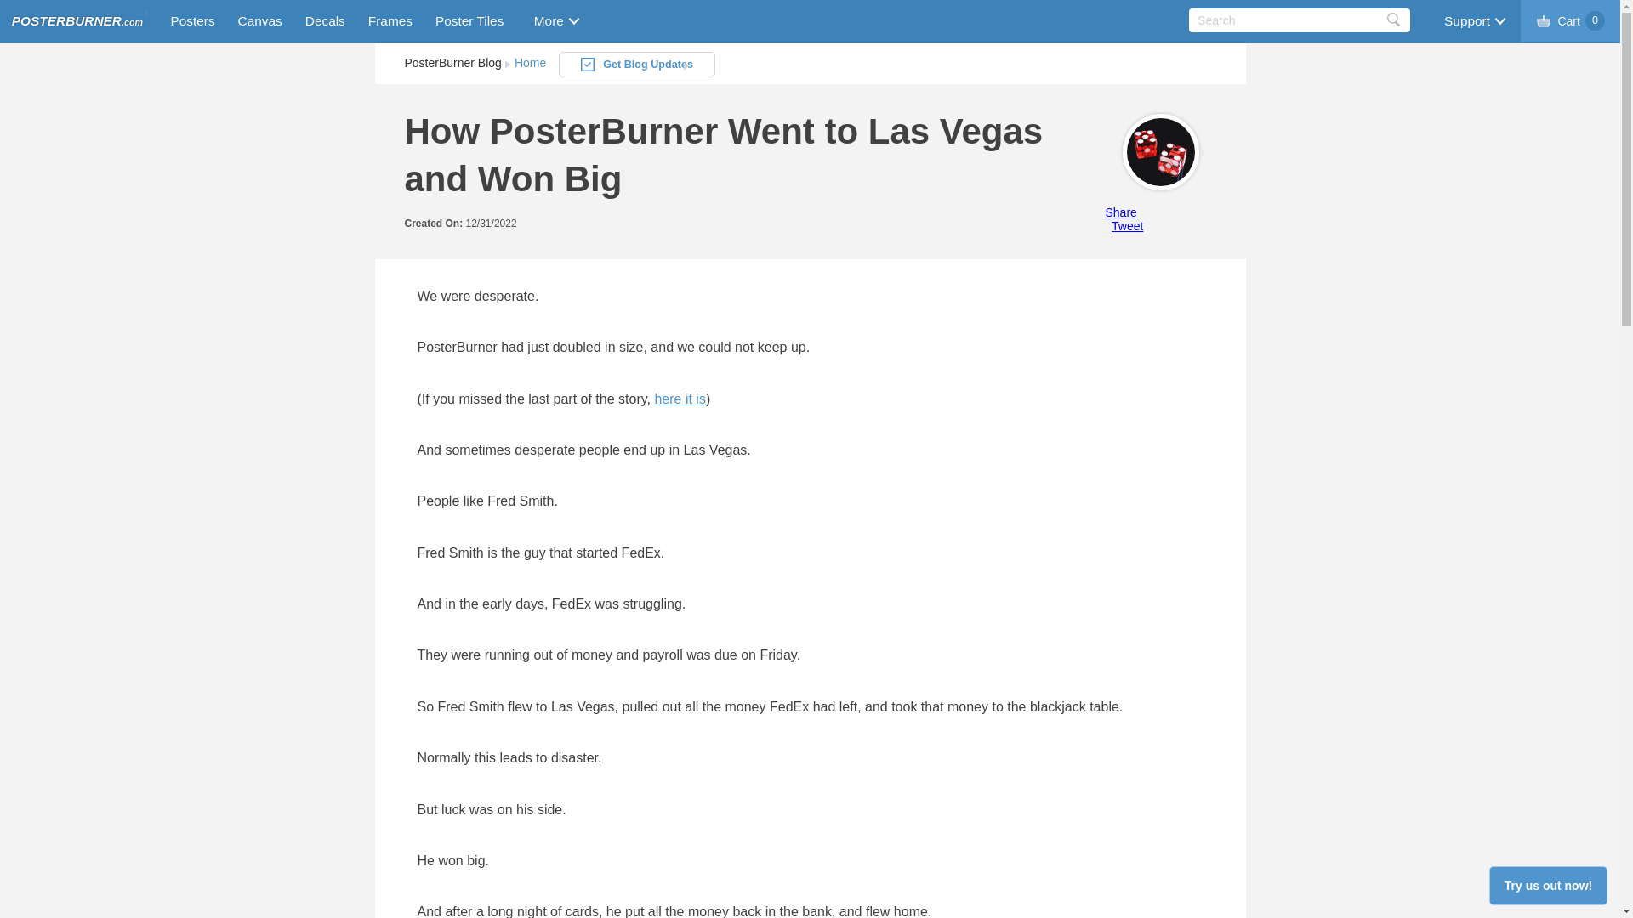  What do you see at coordinates (469, 20) in the screenshot?
I see `Poster Tiles` at bounding box center [469, 20].